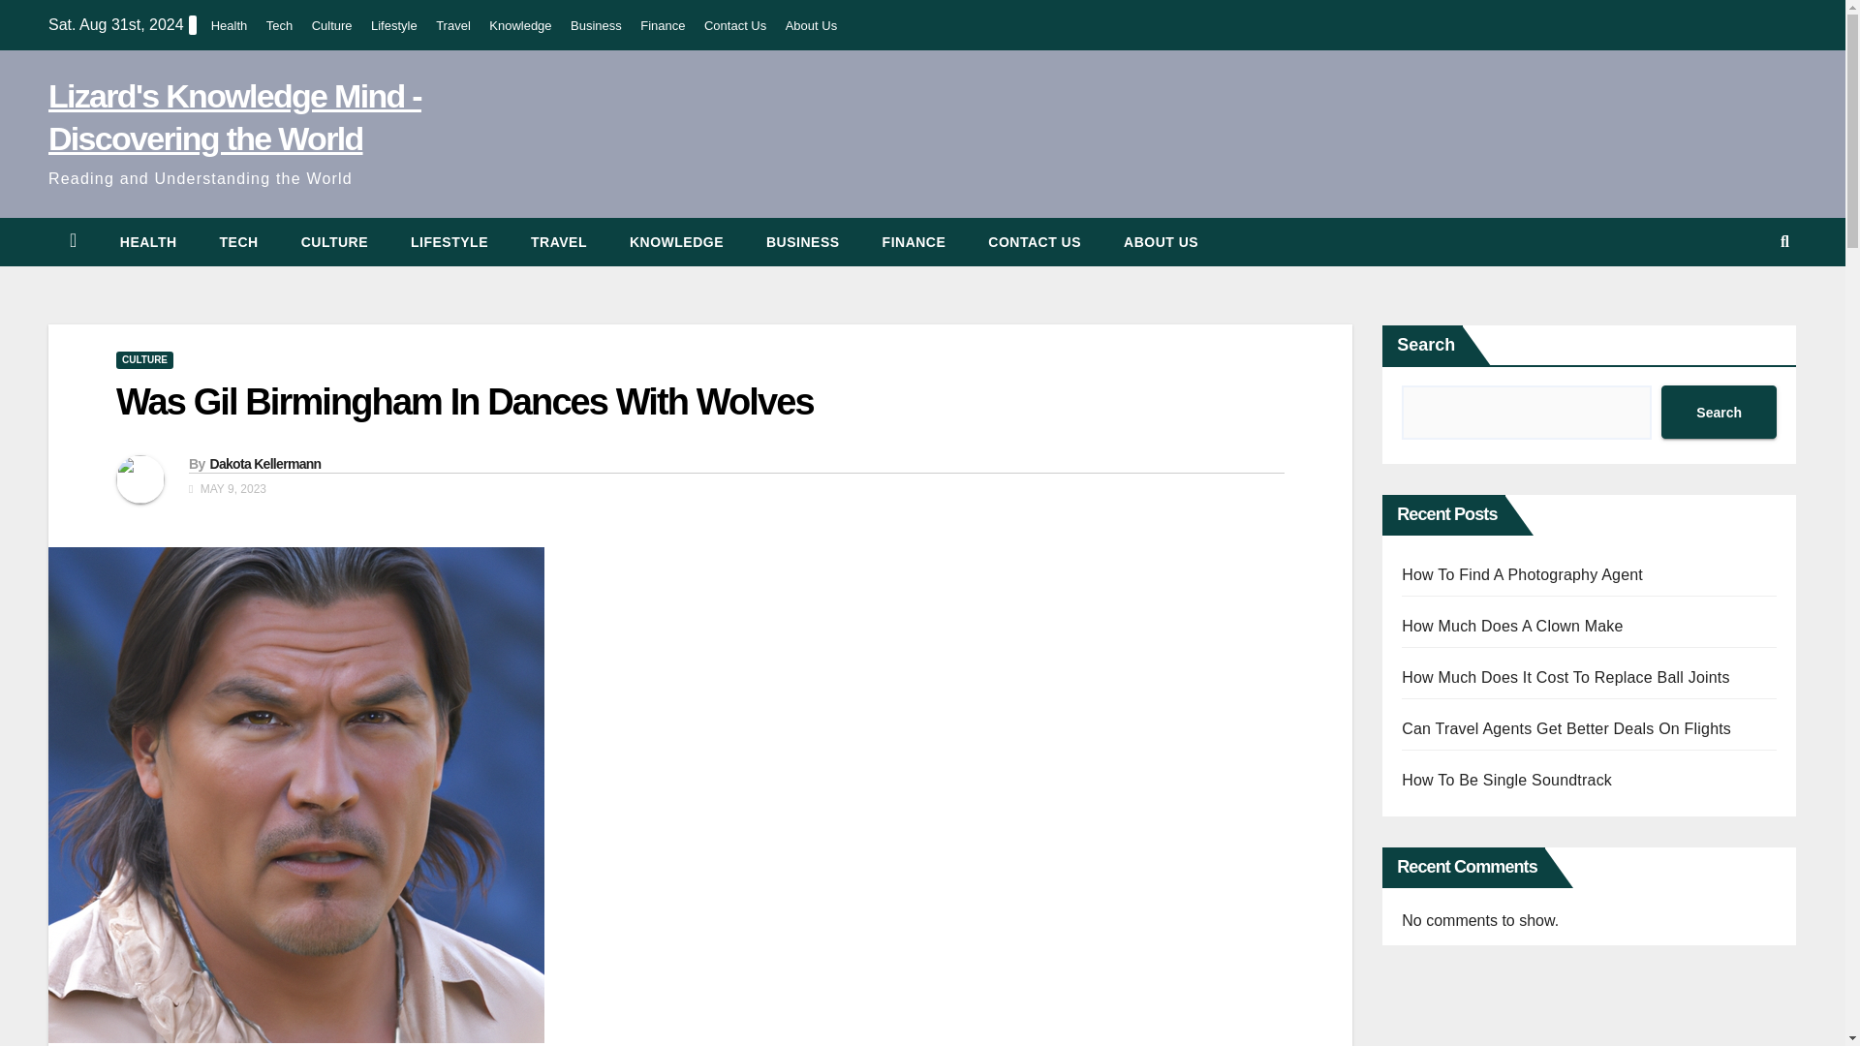 The image size is (1860, 1046). I want to click on Culture, so click(332, 25).